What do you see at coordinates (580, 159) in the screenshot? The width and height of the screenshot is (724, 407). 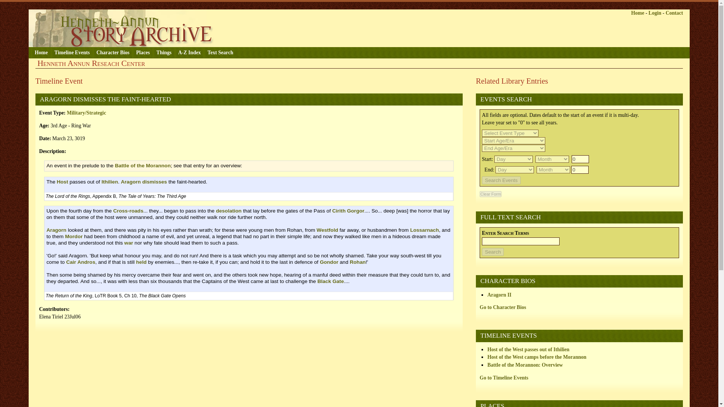 I see `0` at bounding box center [580, 159].